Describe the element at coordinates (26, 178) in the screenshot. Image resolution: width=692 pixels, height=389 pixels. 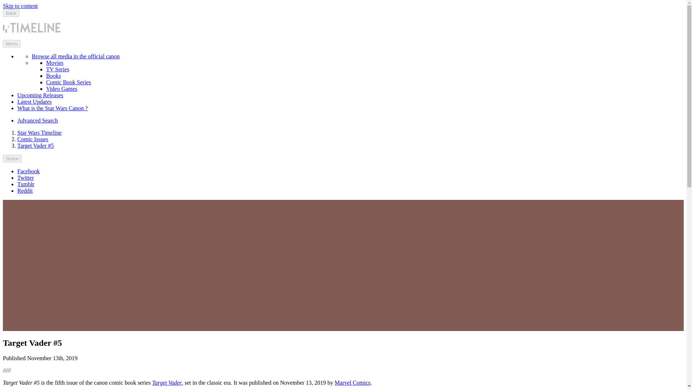
I see `Twitter` at that location.